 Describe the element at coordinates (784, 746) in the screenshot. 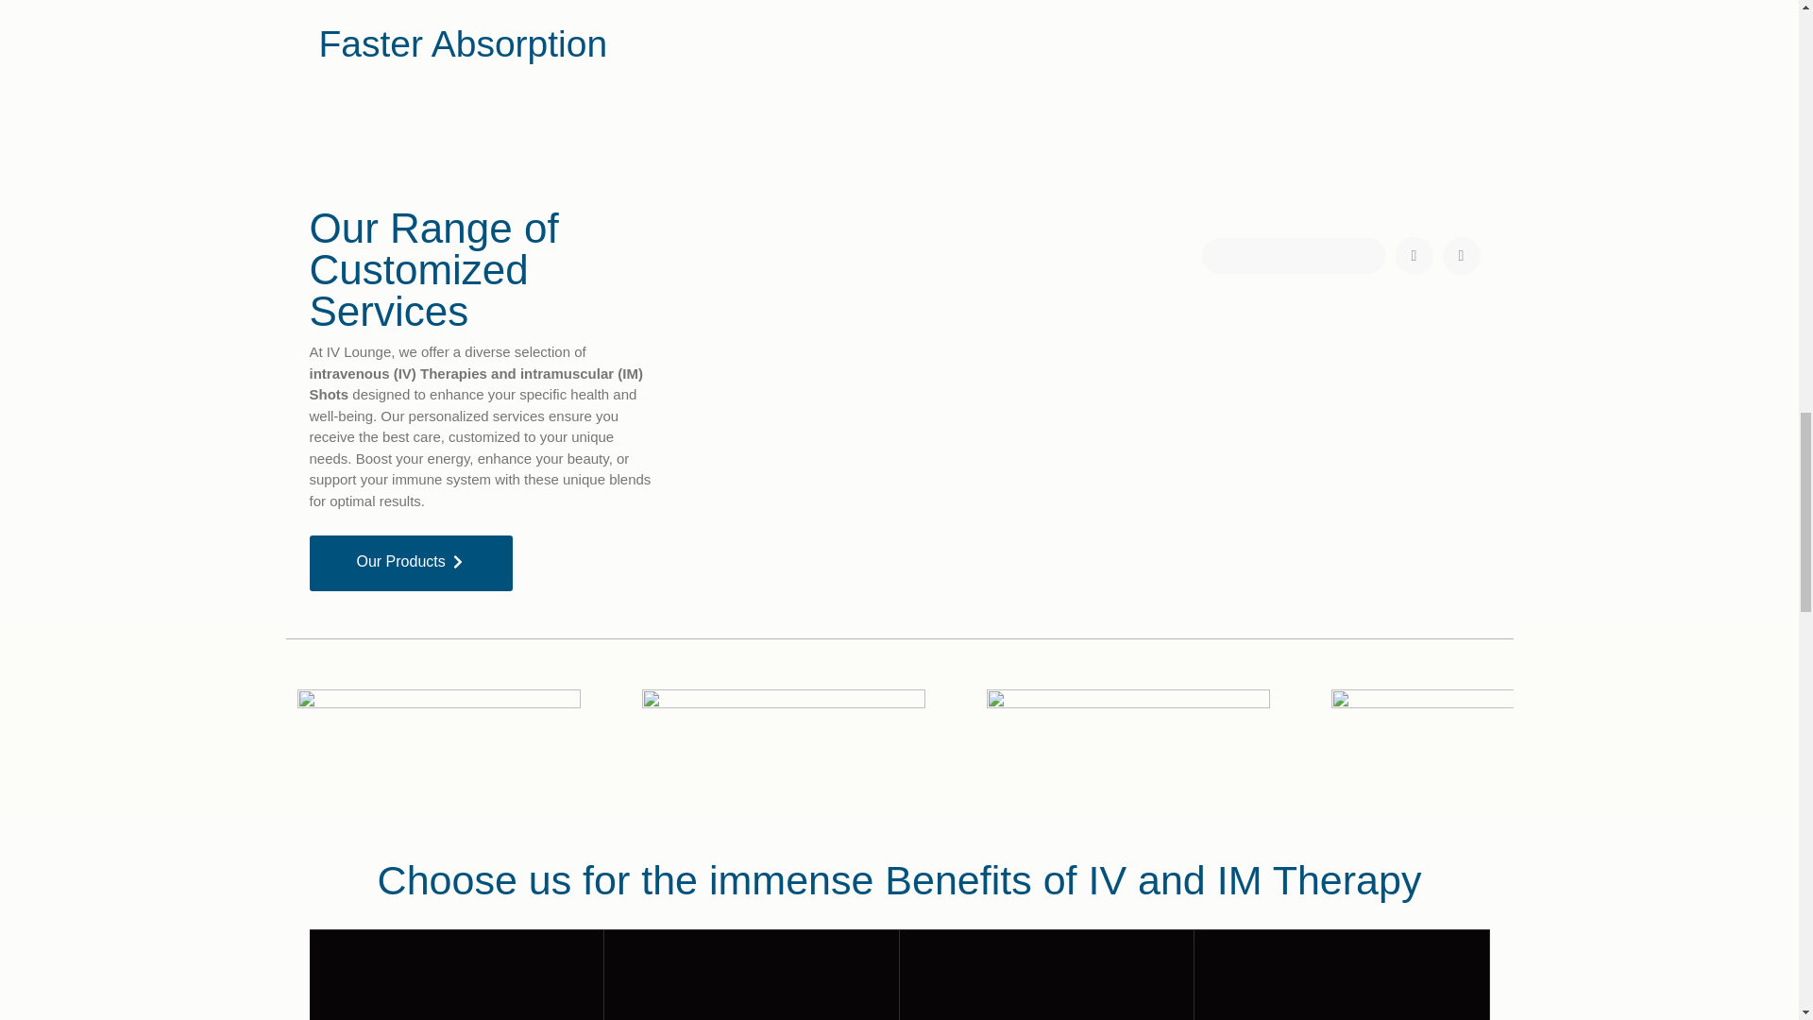

I see `3` at that location.